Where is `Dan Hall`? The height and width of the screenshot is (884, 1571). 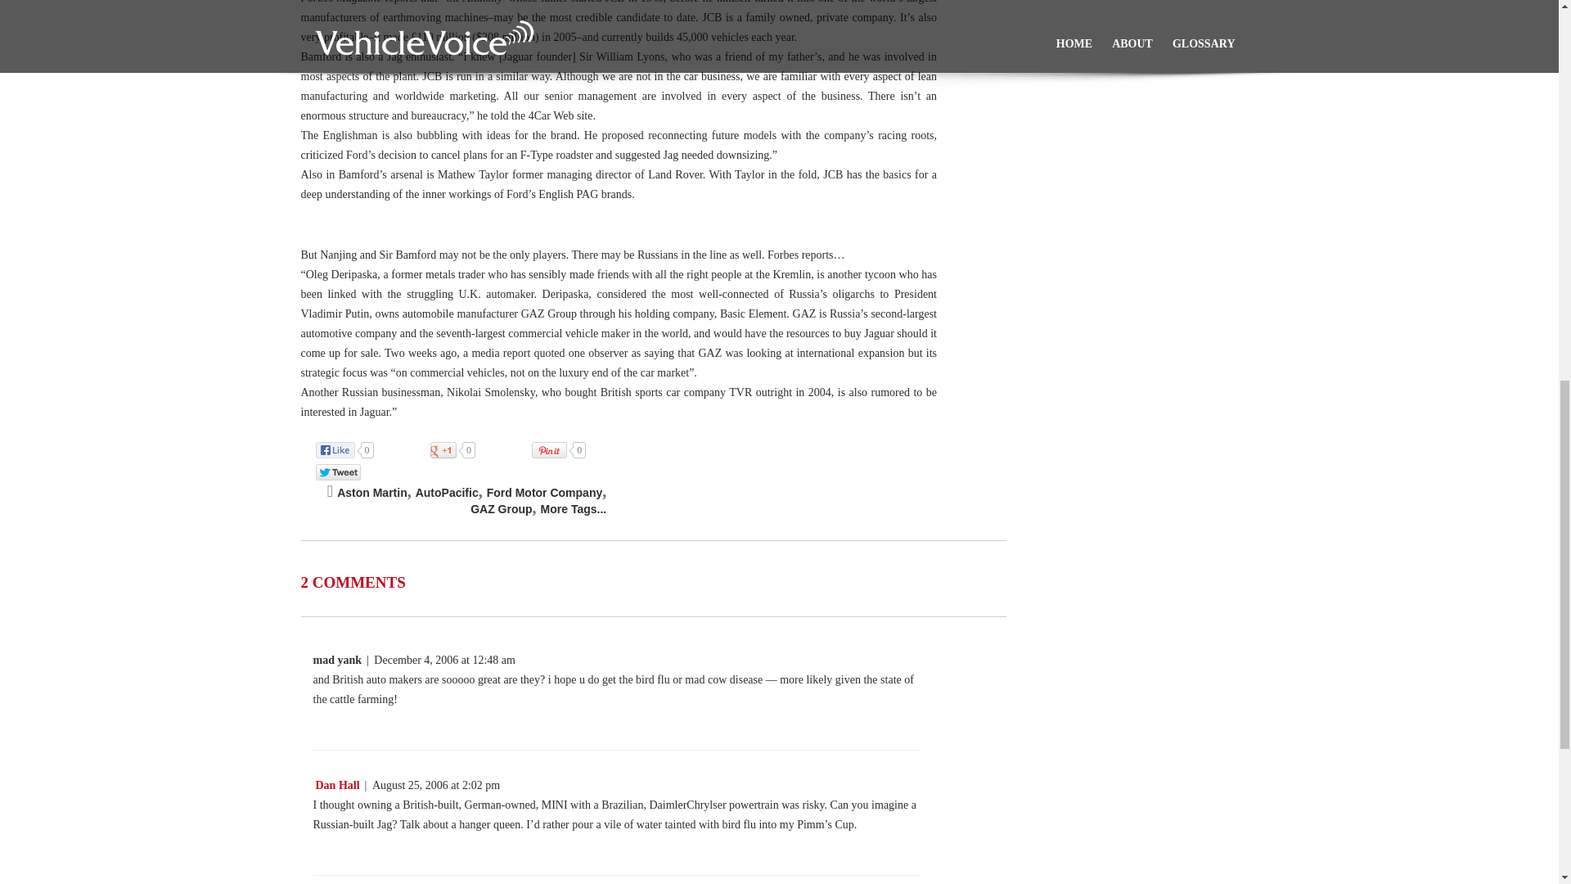 Dan Hall is located at coordinates (335, 786).